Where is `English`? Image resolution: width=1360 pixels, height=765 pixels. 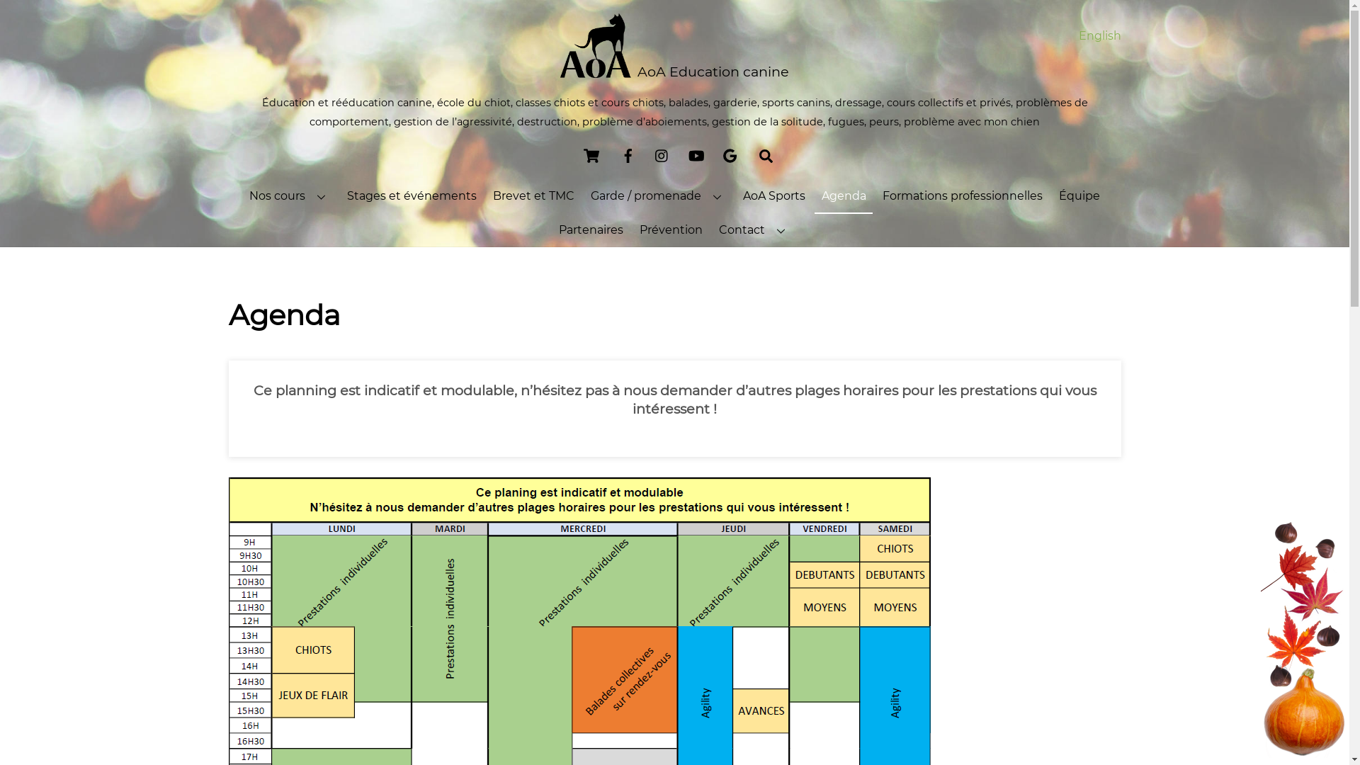 English is located at coordinates (1099, 35).